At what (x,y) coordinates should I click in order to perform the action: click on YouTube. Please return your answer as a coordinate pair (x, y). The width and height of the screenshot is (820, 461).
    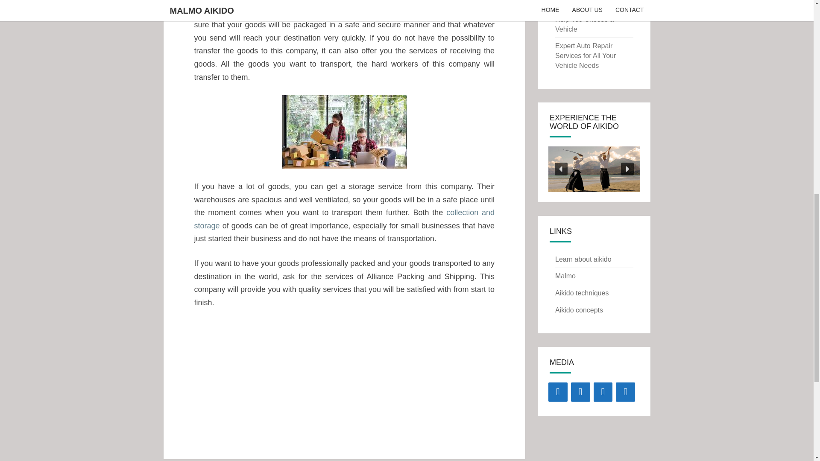
    Looking at the image, I should click on (603, 392).